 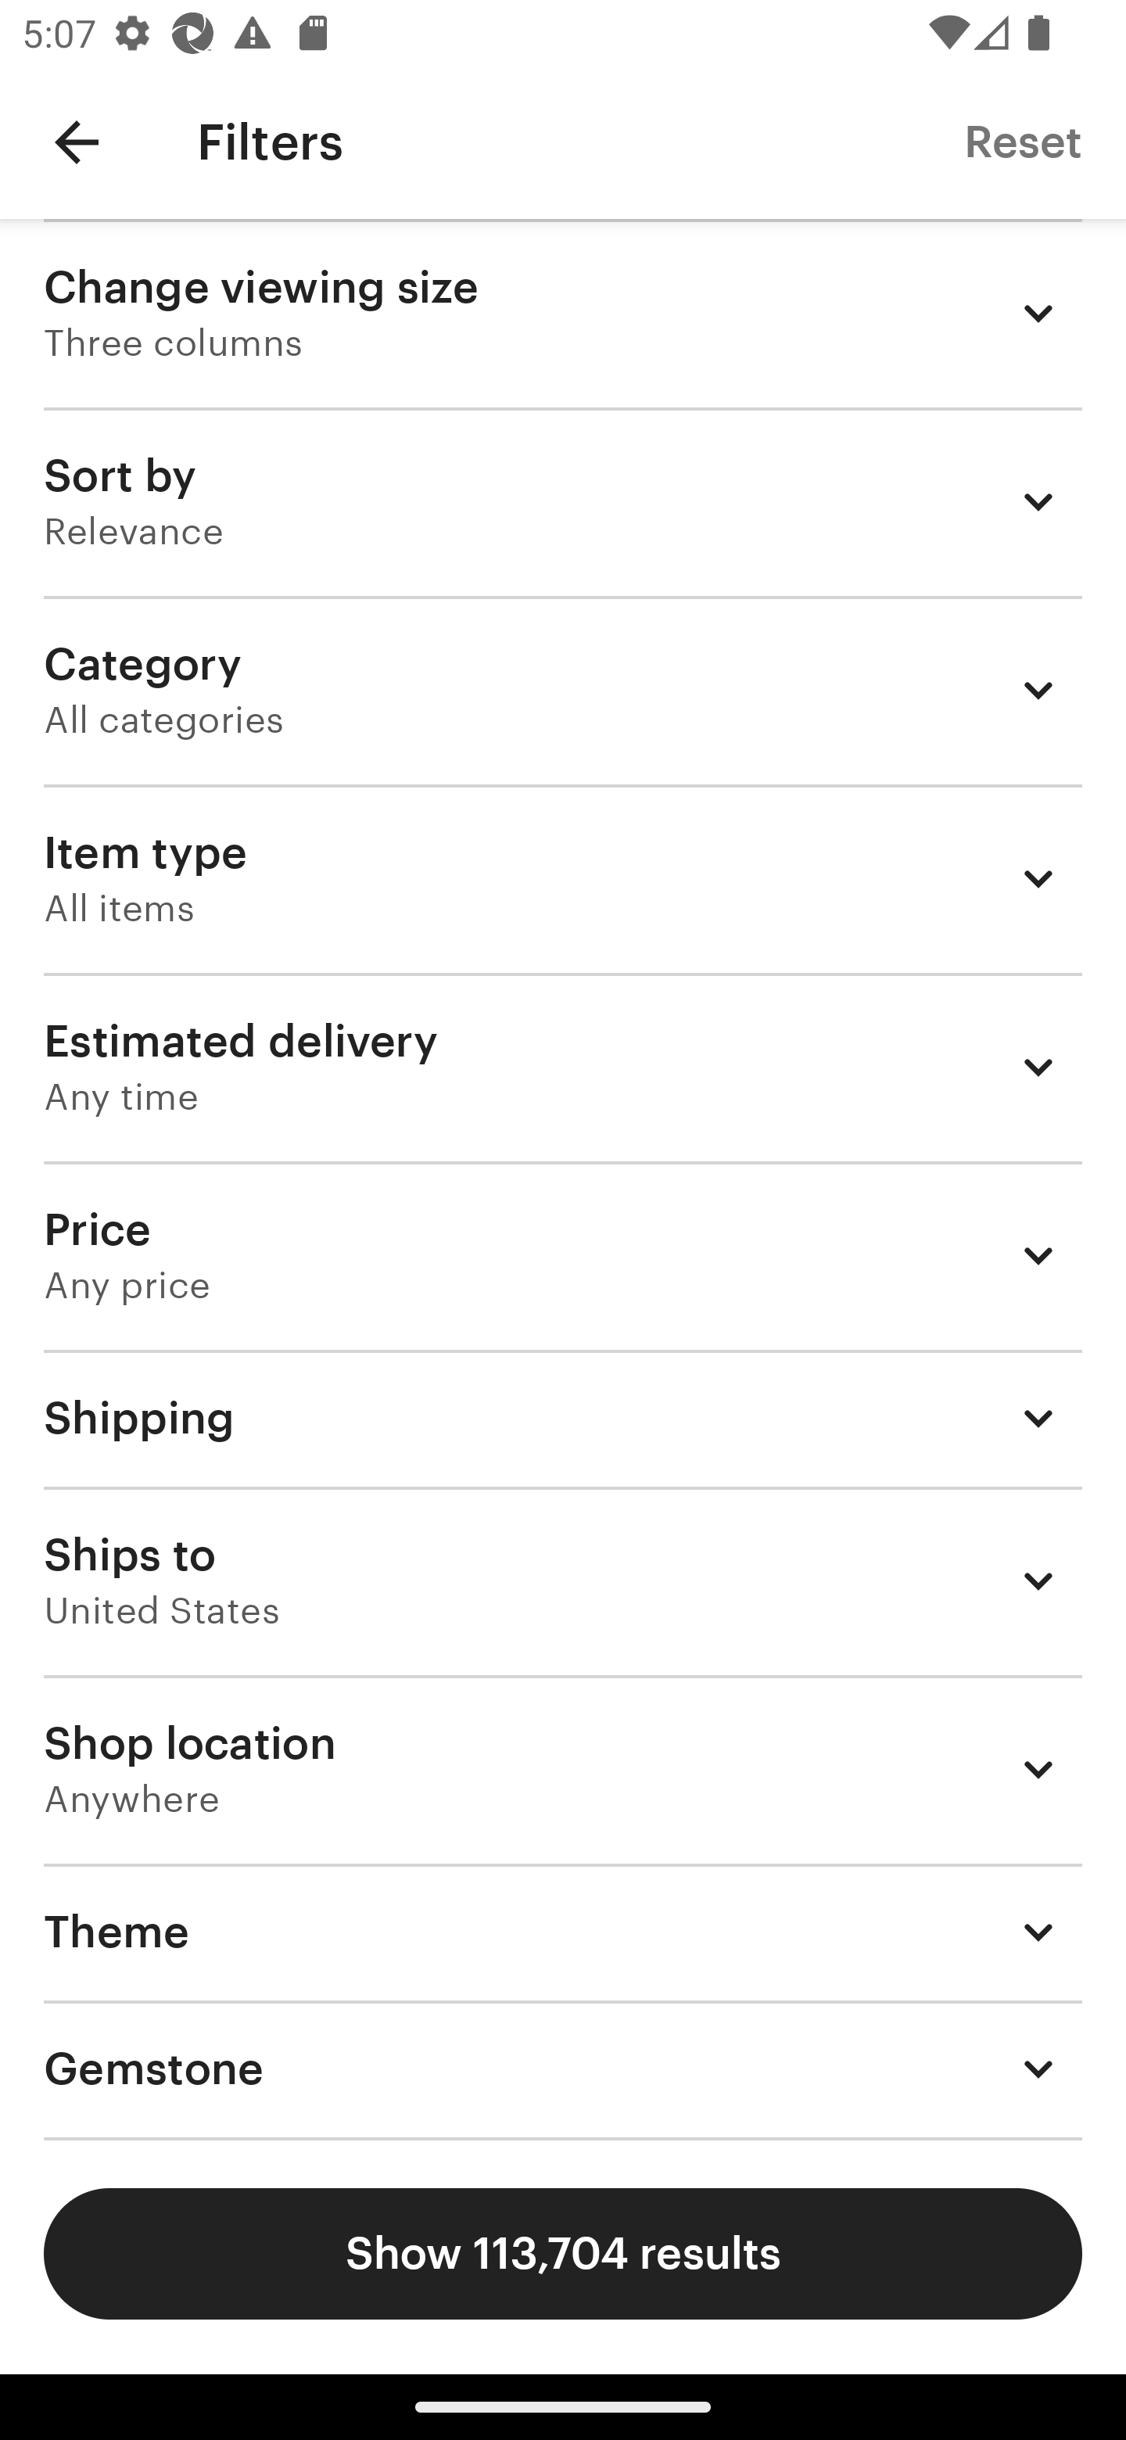 I want to click on Ships to United States, so click(x=563, y=1581).